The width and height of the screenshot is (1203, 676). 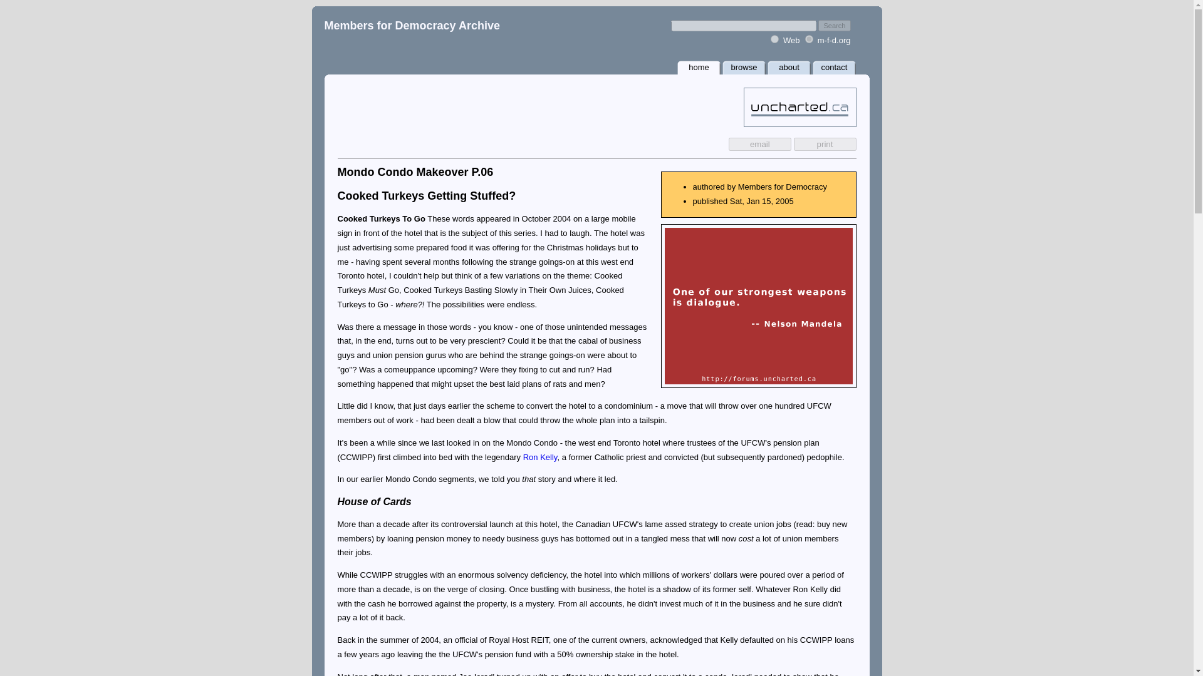 I want to click on email, so click(x=760, y=144).